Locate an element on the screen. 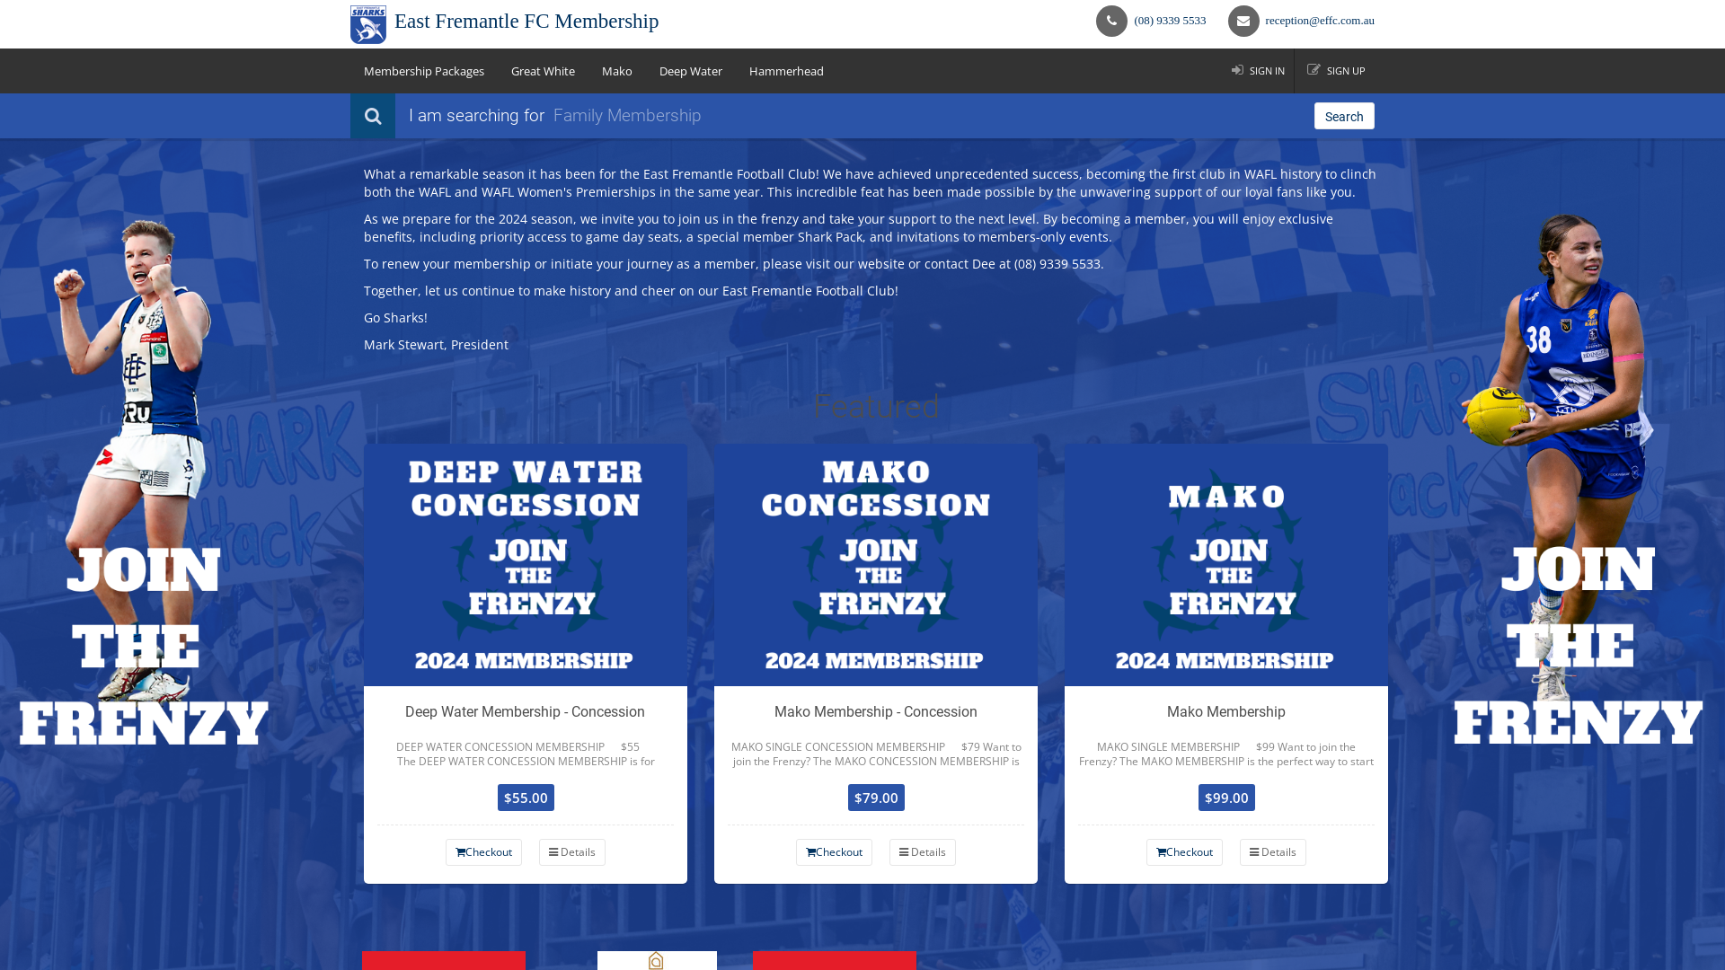  East Fremantle FC Membership is located at coordinates (600, 25).